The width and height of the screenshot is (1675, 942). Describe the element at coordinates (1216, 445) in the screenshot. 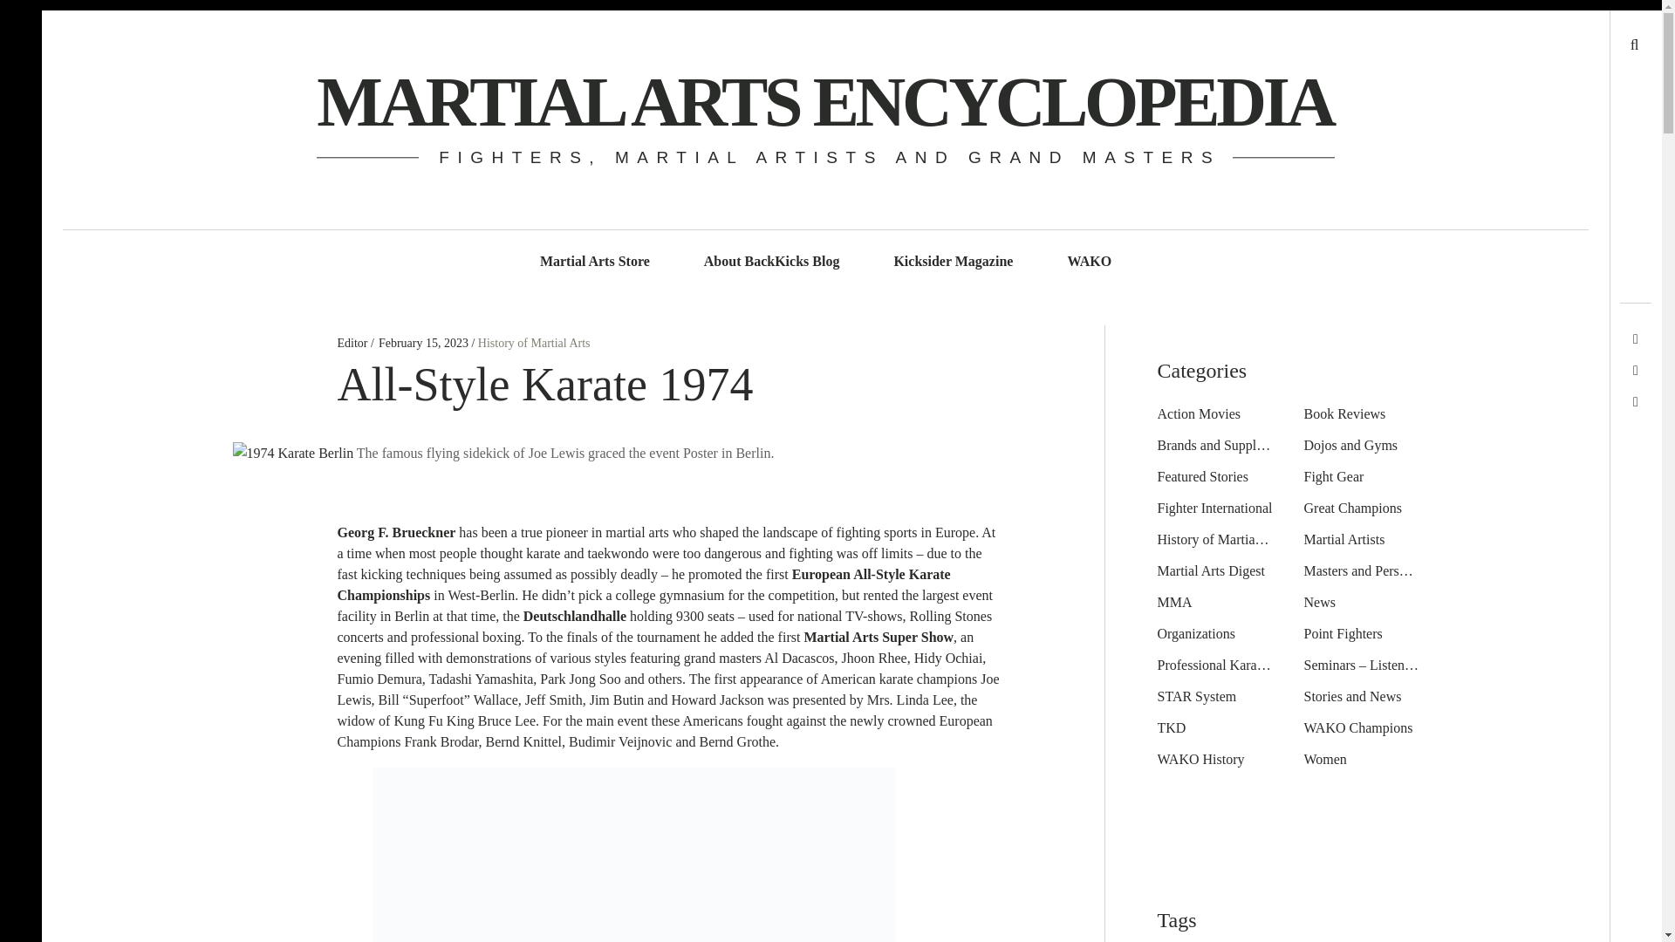

I see `Brands and Suppliers` at that location.